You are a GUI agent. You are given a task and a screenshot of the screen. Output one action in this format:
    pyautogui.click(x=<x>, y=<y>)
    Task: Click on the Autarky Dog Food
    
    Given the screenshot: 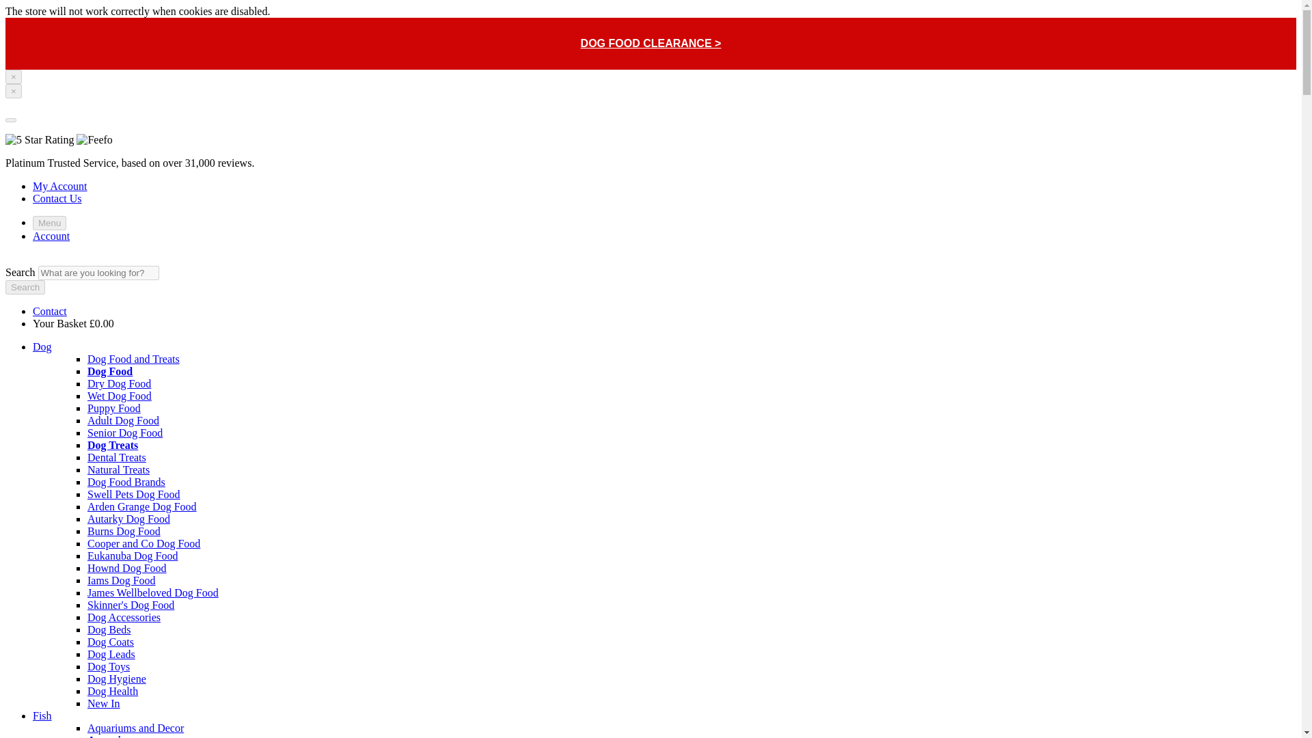 What is the action you would take?
    pyautogui.click(x=128, y=518)
    